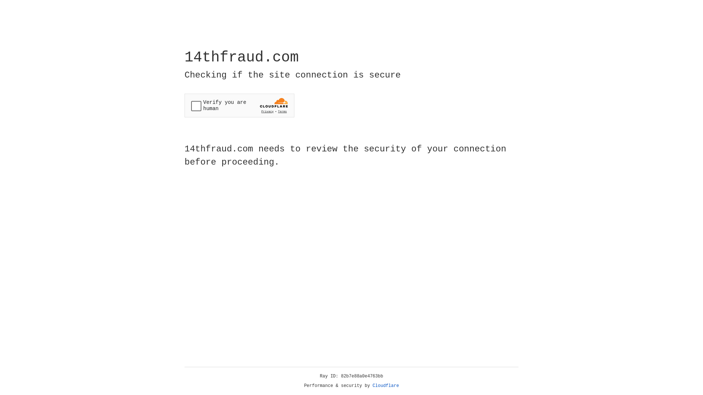  Describe the element at coordinates (239, 105) in the screenshot. I see `Widget containing a Cloudflare security challenge` at that location.